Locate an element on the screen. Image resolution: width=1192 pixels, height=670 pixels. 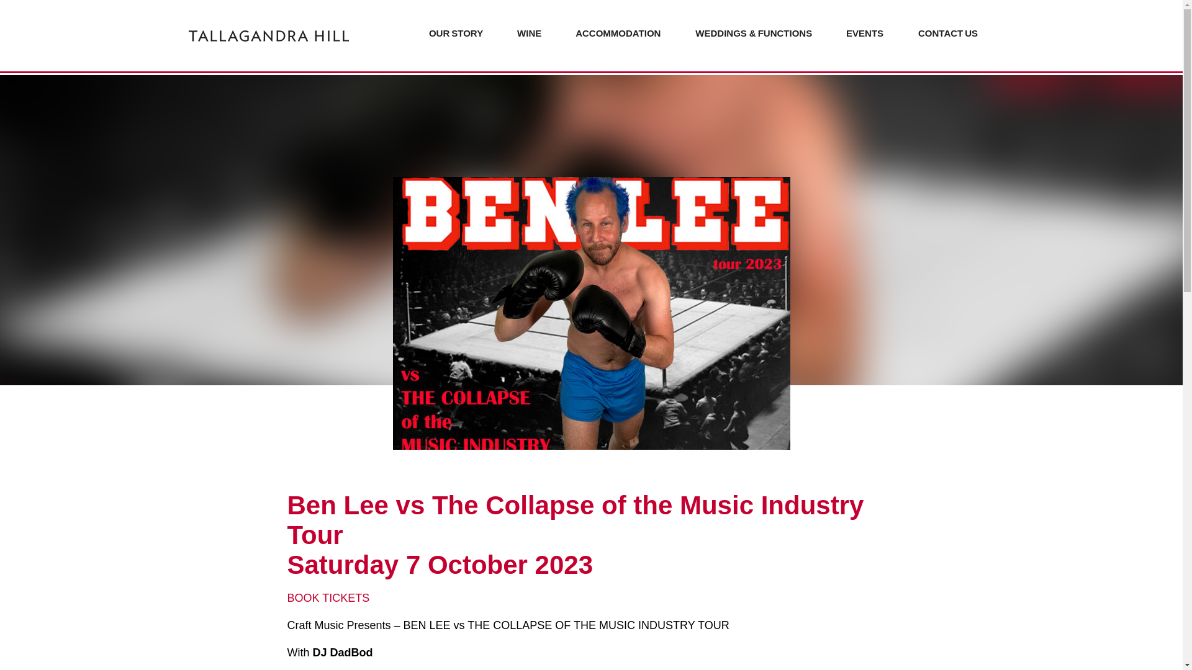
us is located at coordinates (971, 33).